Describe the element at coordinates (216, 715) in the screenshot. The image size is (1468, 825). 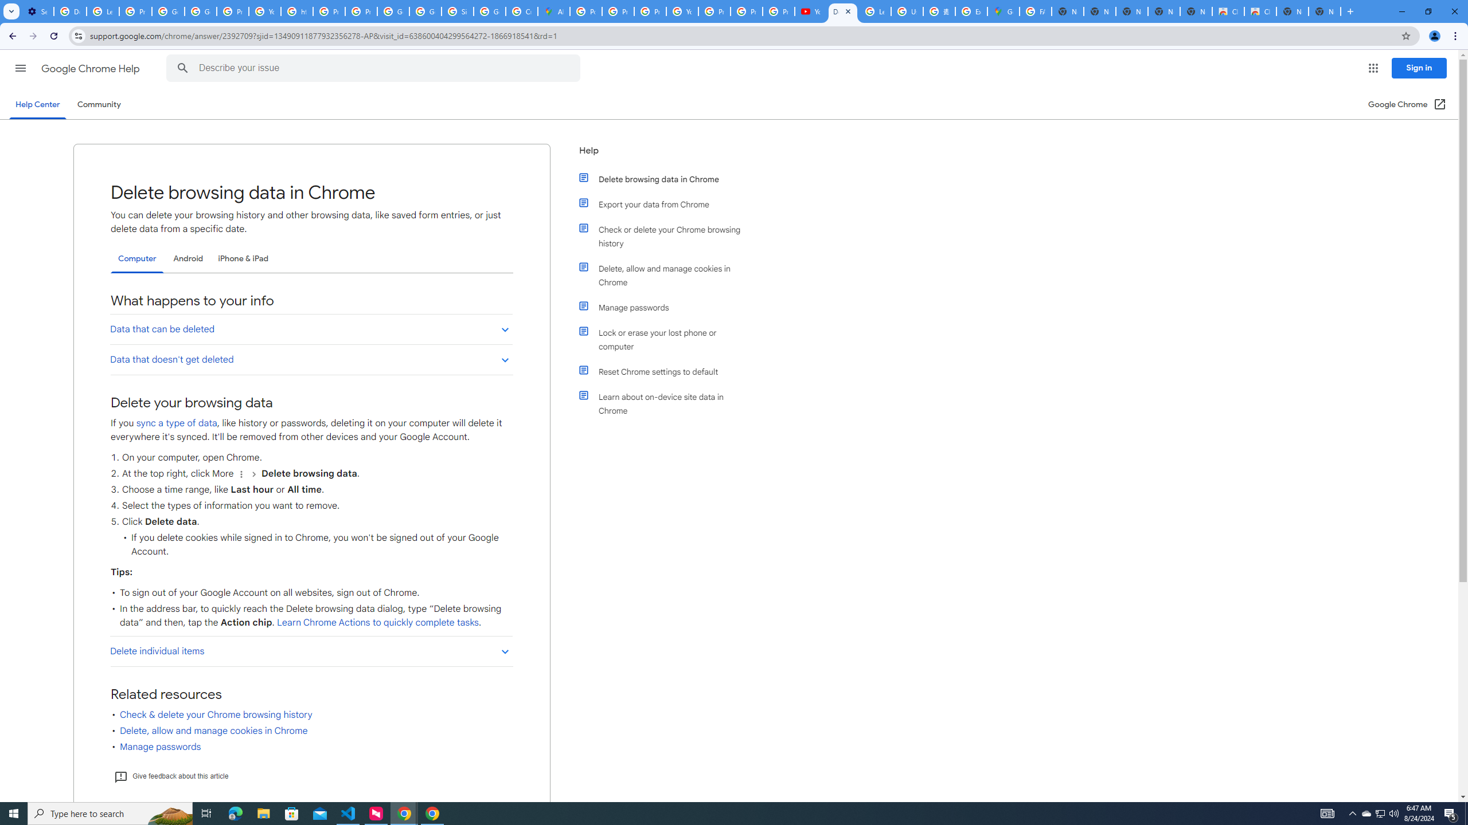
I see `Check & delete your Chrome browsing history` at that location.